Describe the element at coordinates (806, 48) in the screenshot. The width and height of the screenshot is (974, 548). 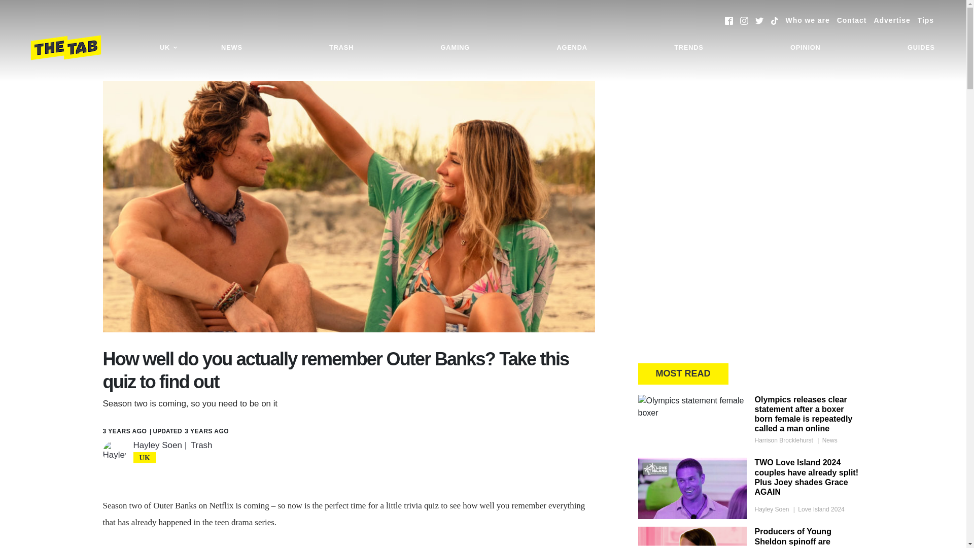
I see `OPINION` at that location.